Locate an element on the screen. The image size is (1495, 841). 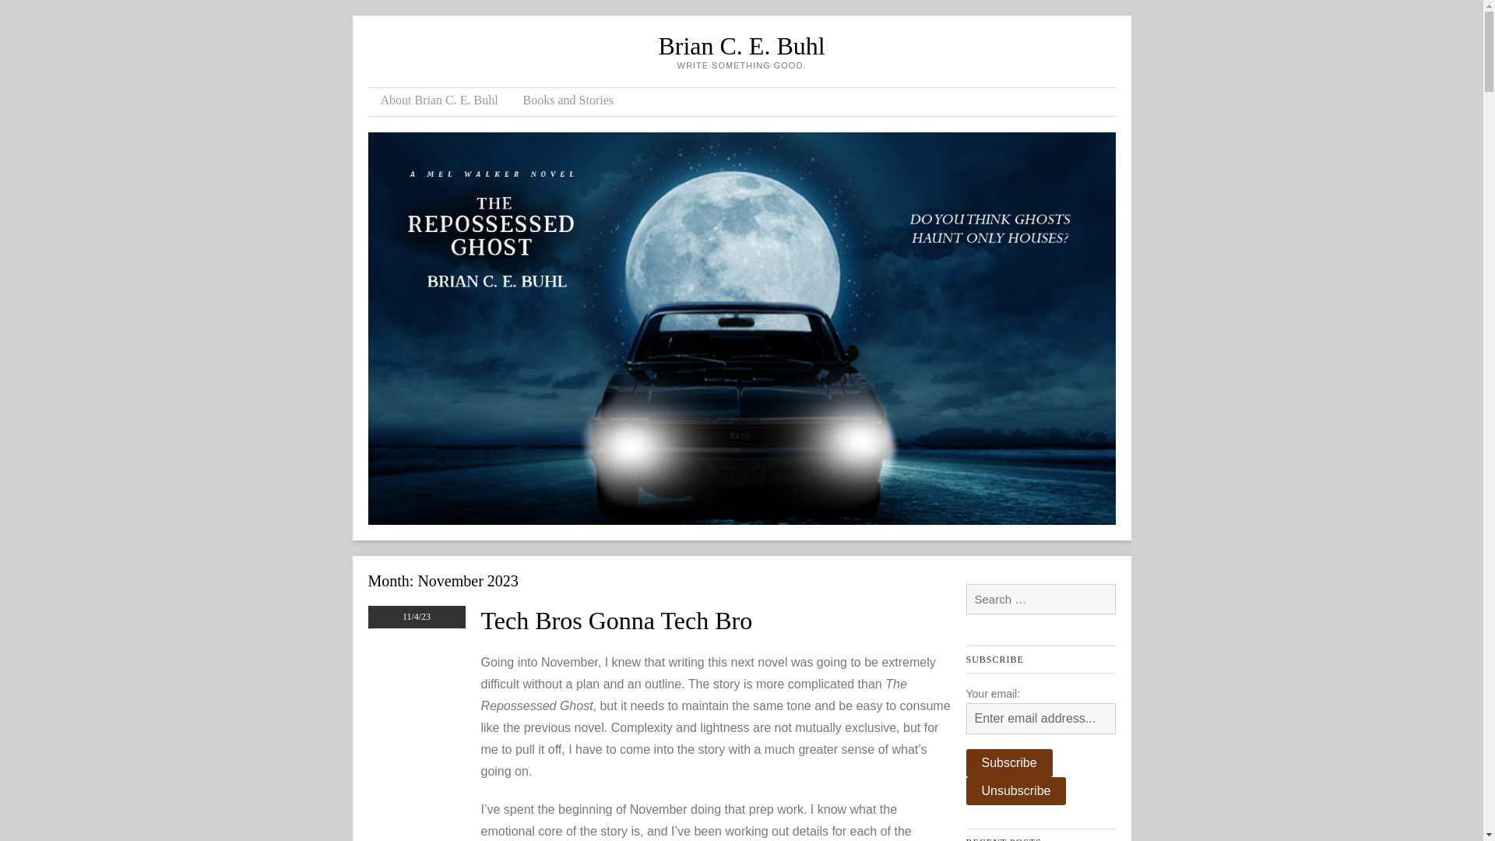
Unsubscribe is located at coordinates (1015, 790).